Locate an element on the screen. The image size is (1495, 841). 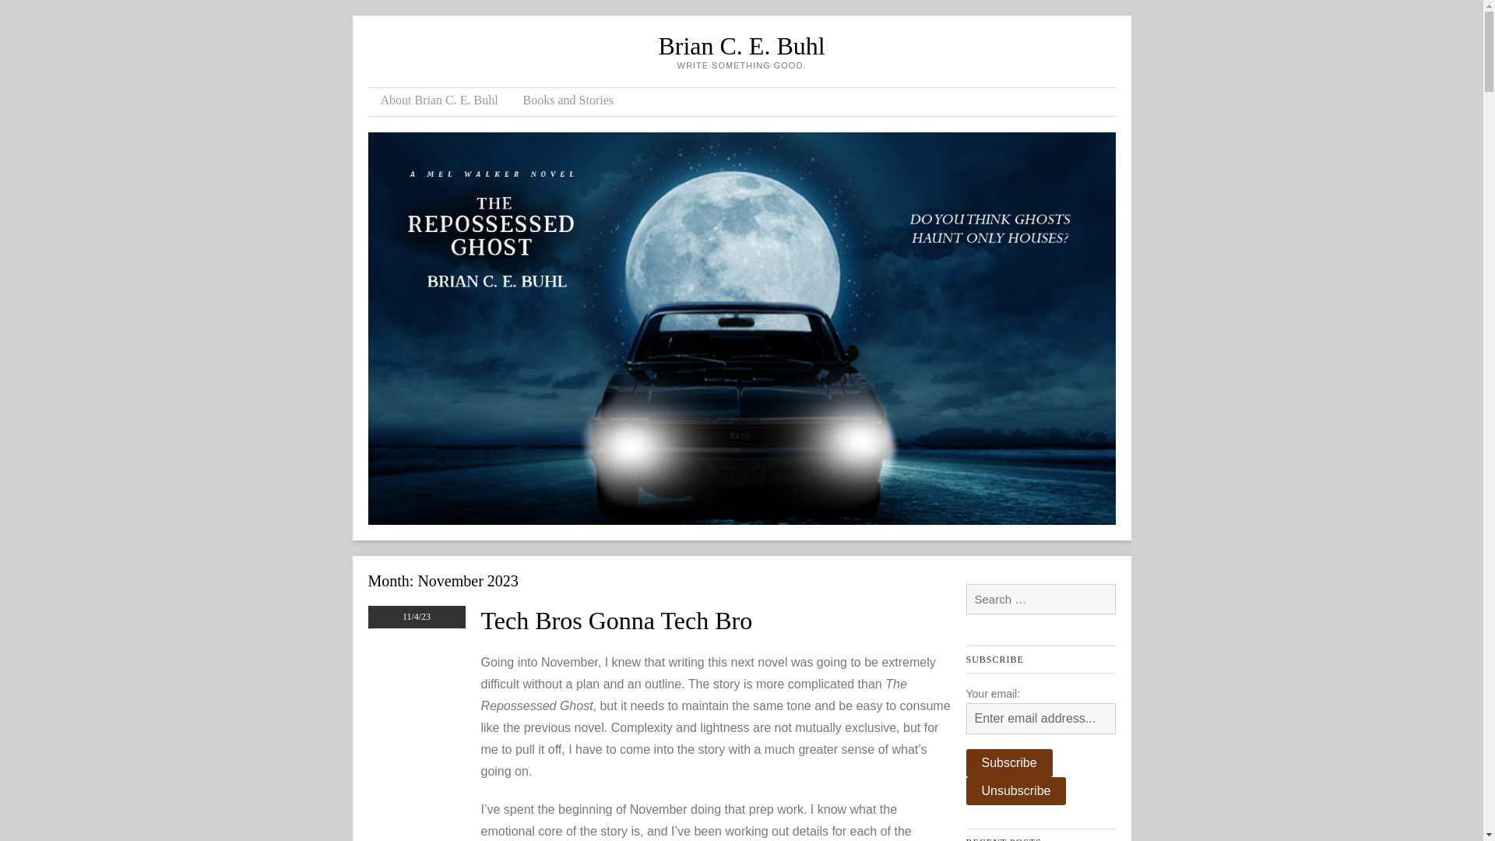
Unsubscribe is located at coordinates (1015, 790).